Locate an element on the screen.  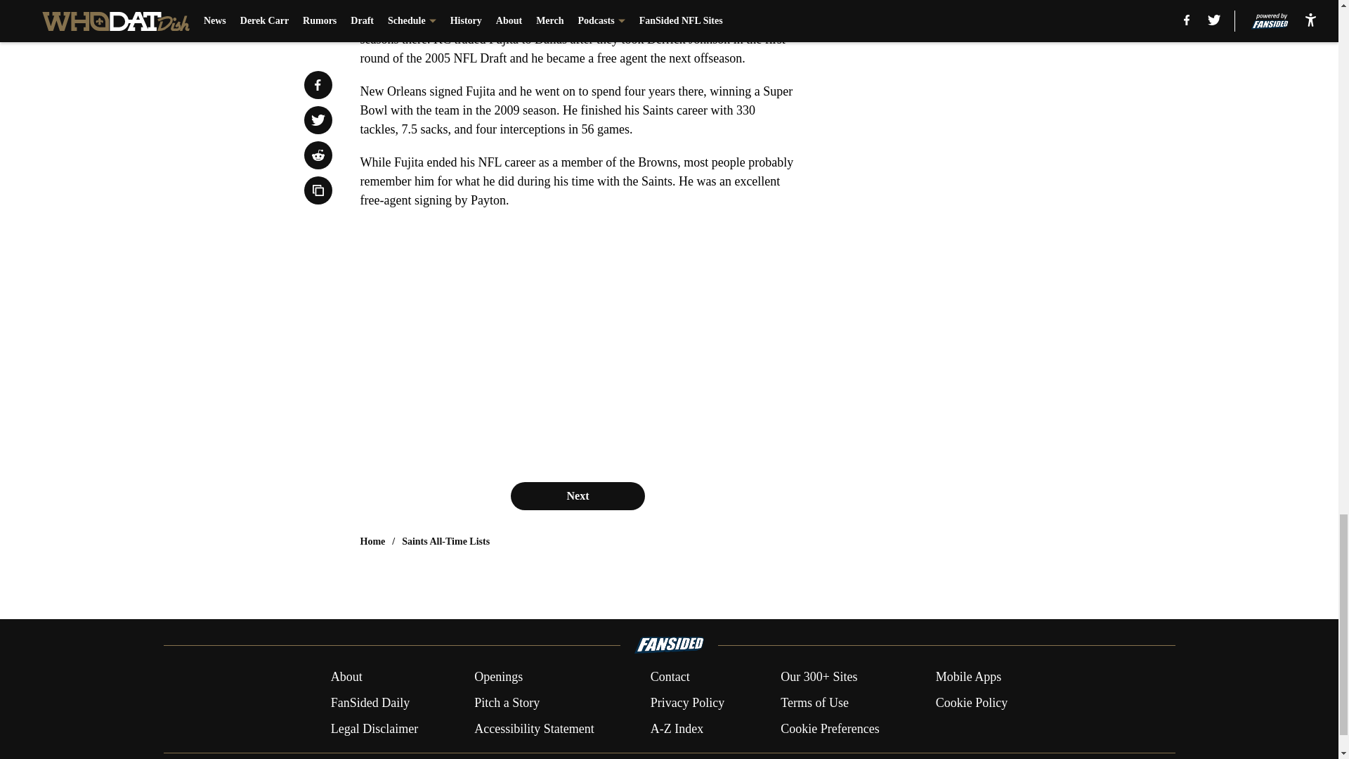
Mobile Apps is located at coordinates (969, 677).